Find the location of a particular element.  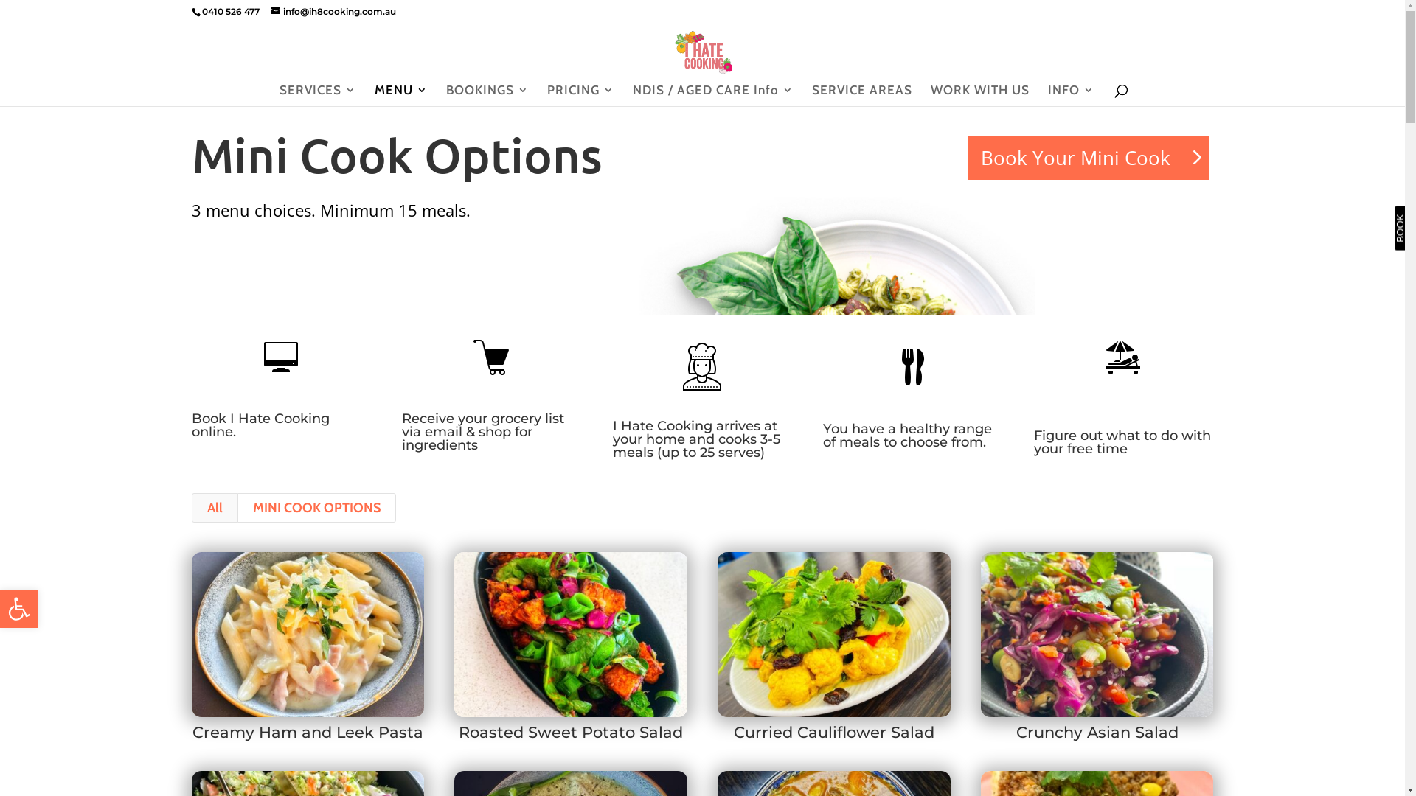

MENU is located at coordinates (401, 96).